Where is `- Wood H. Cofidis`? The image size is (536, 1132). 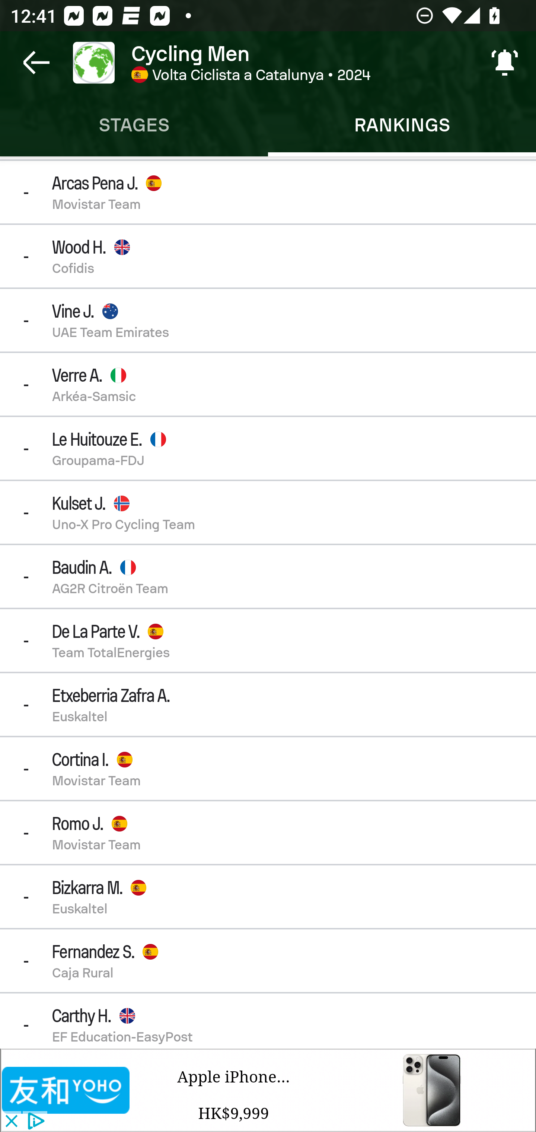
- Wood H. Cofidis is located at coordinates (268, 256).